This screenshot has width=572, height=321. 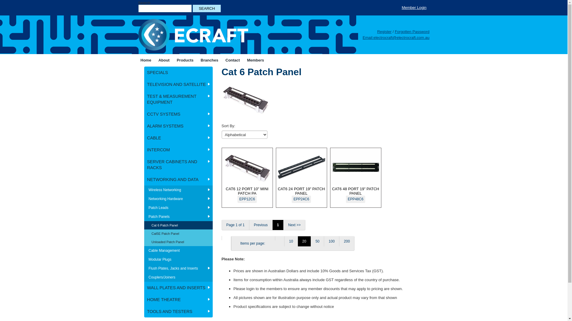 I want to click on Forgotten Password, so click(x=412, y=32).